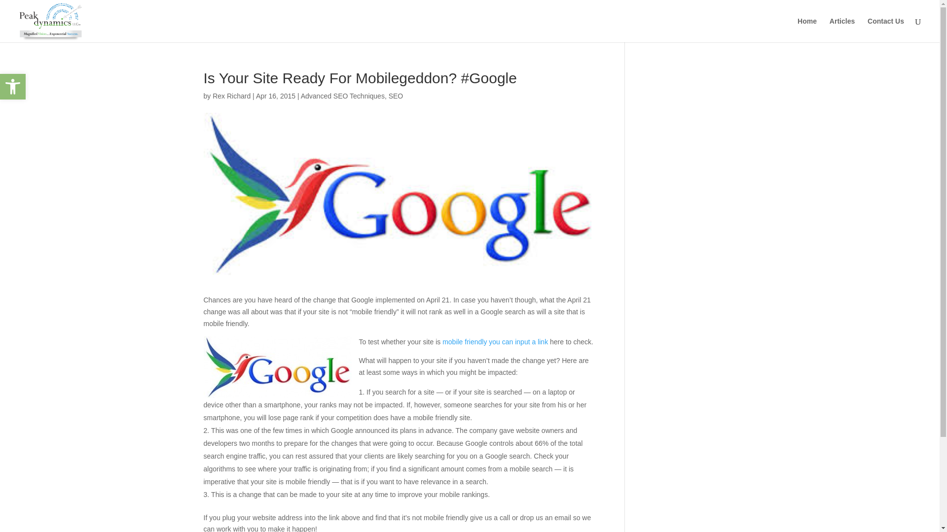 This screenshot has width=947, height=532. What do you see at coordinates (886, 30) in the screenshot?
I see `Contact Us` at bounding box center [886, 30].